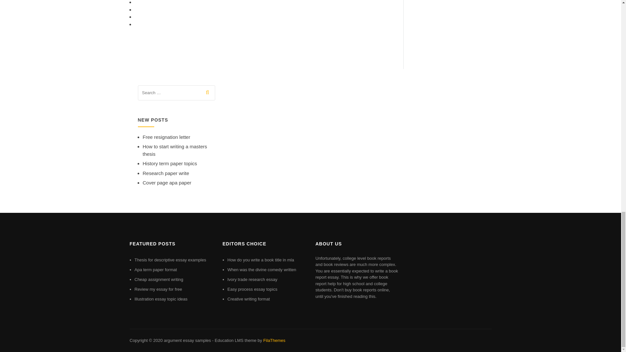 This screenshot has width=626, height=352. Describe the element at coordinates (158, 289) in the screenshot. I see `Review my essay for free` at that location.